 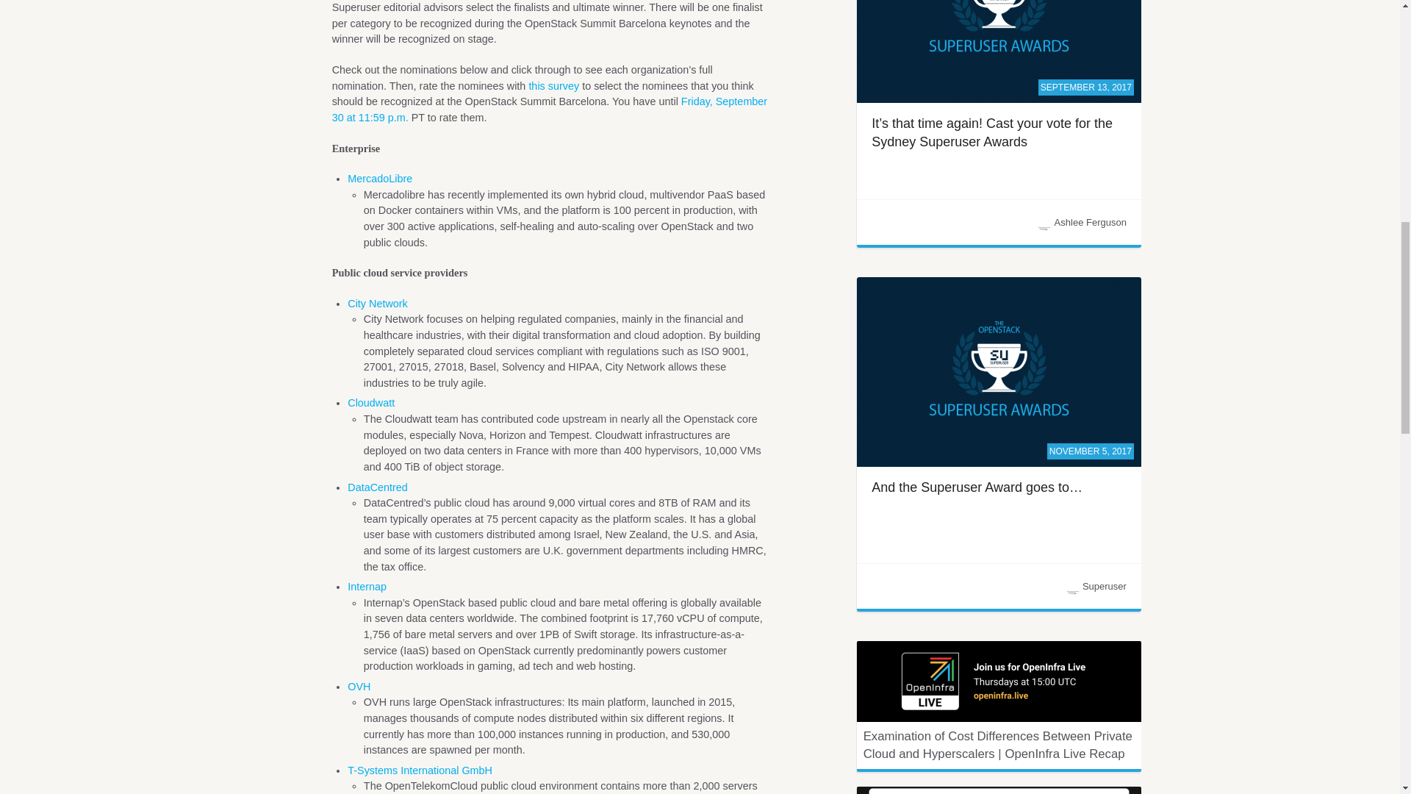 I want to click on OVH, so click(x=359, y=686).